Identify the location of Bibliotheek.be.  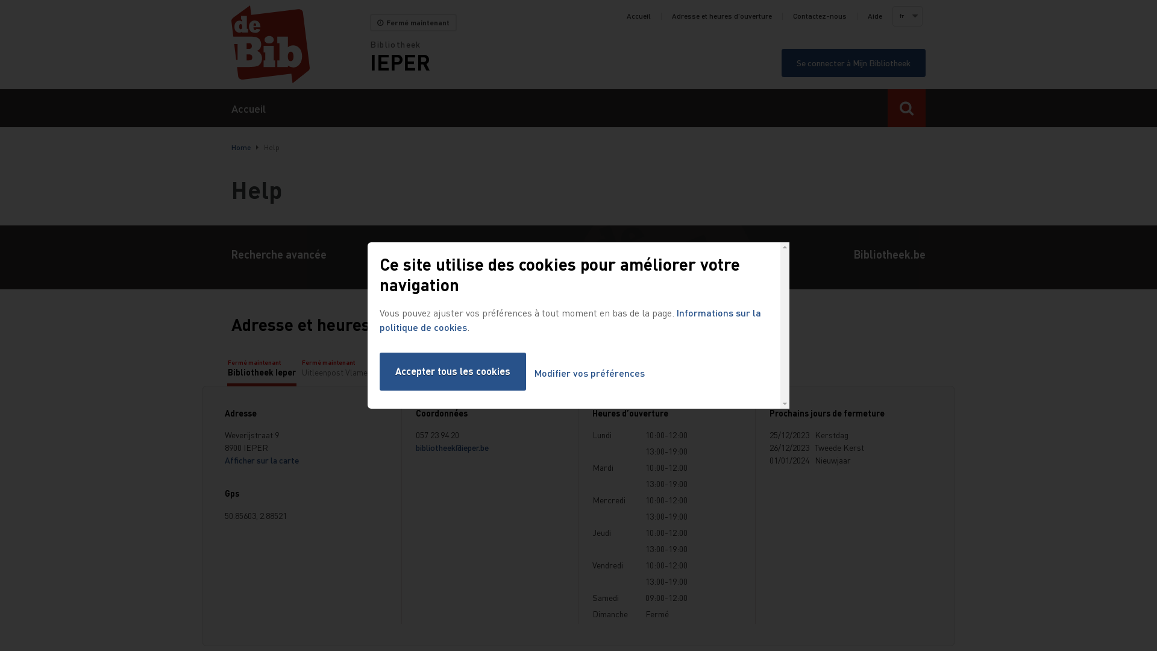
(889, 257).